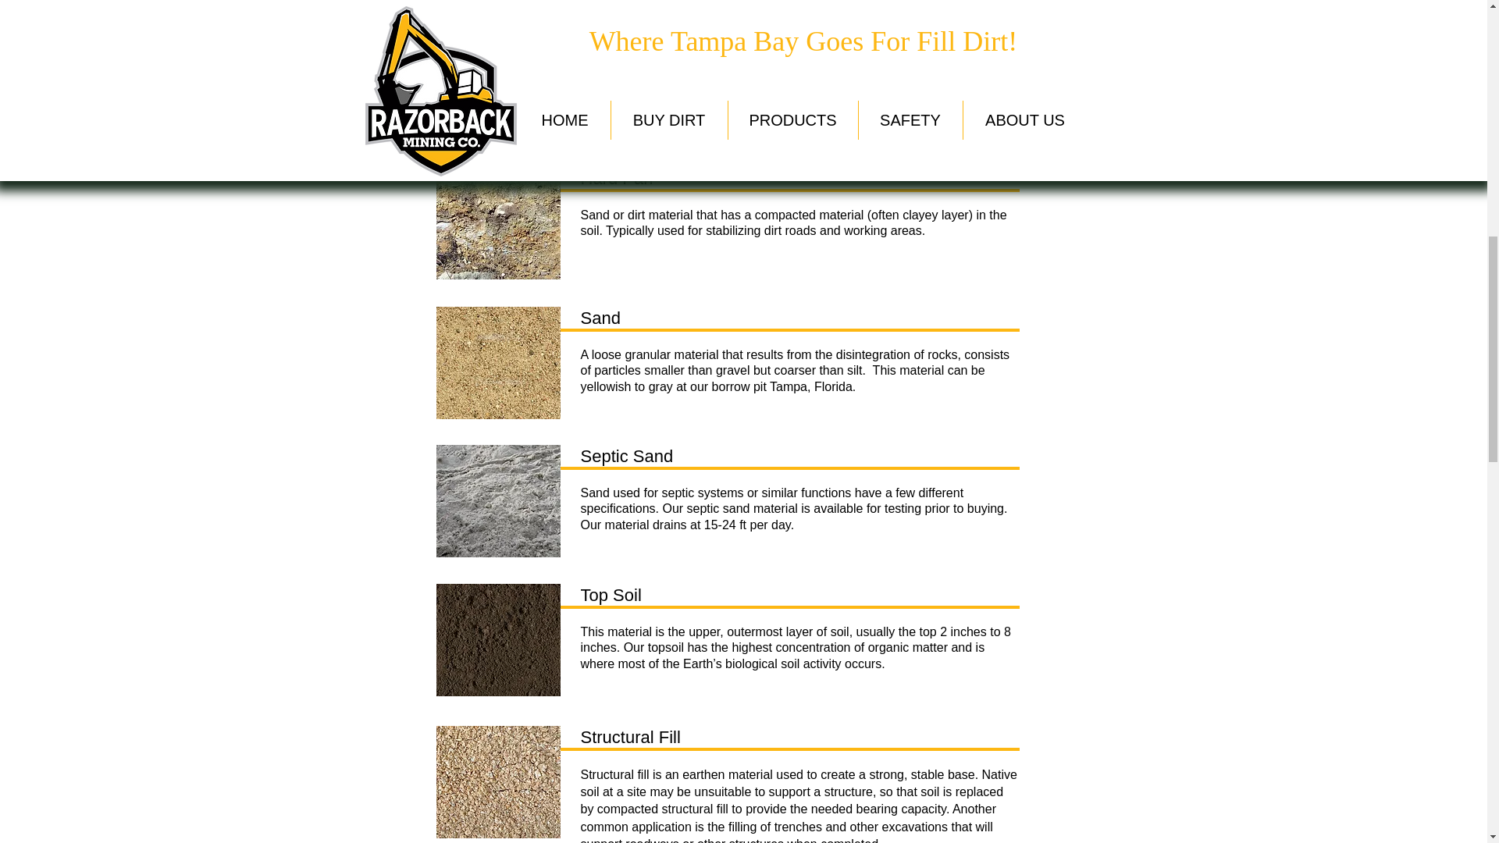 Image resolution: width=1499 pixels, height=843 pixels. What do you see at coordinates (497, 781) in the screenshot?
I see `Tampa Bay Structural Fill material` at bounding box center [497, 781].